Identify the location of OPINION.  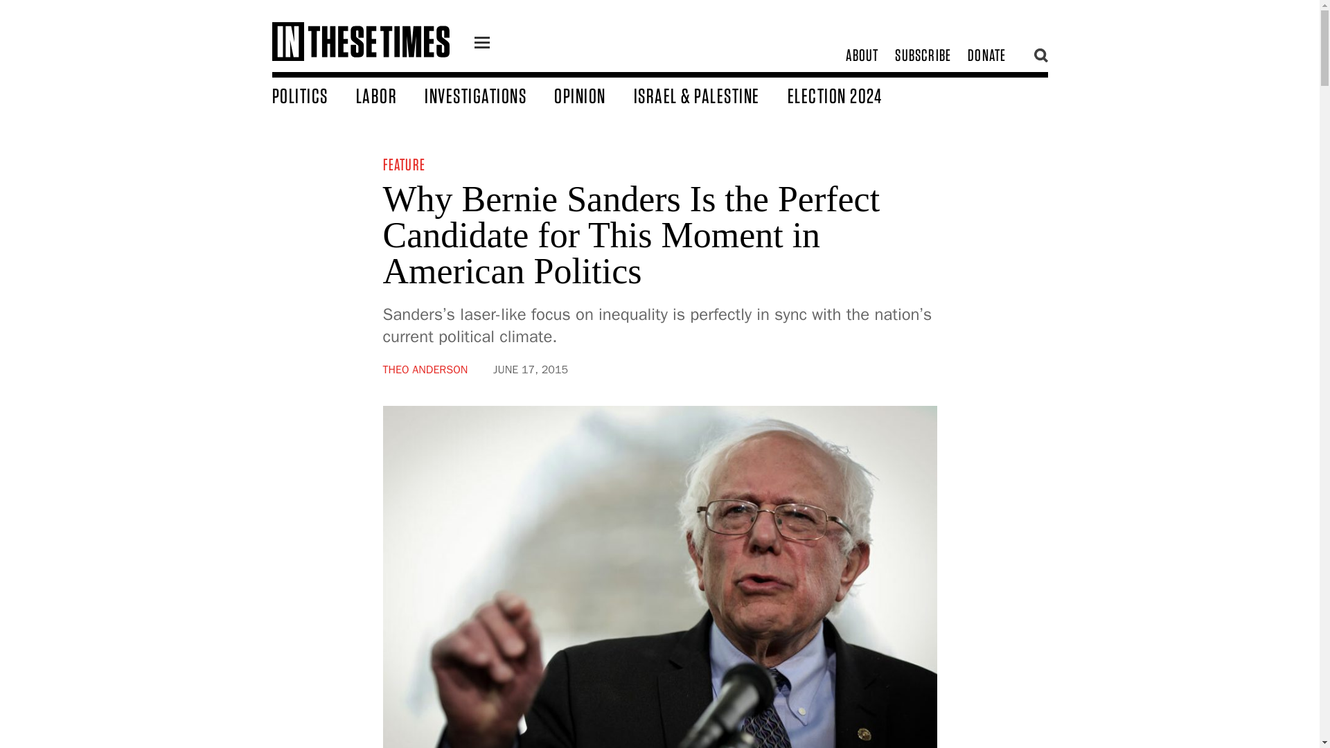
(594, 95).